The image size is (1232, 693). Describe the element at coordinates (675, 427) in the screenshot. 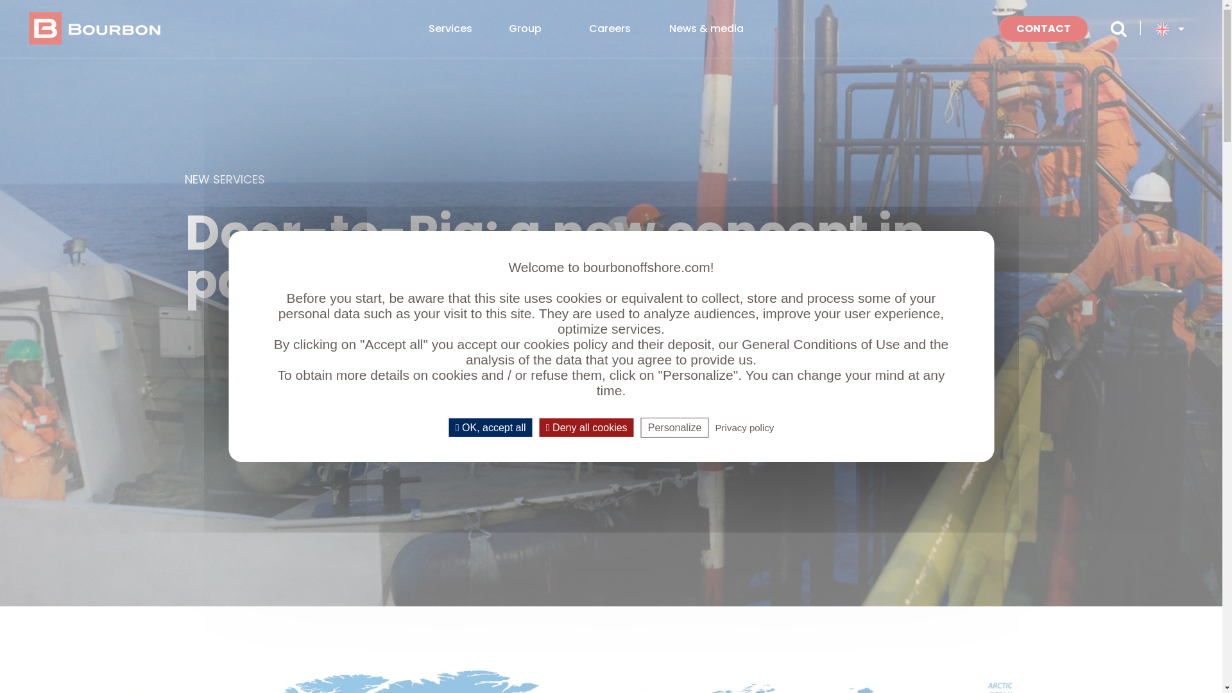

I see `Personalize` at that location.